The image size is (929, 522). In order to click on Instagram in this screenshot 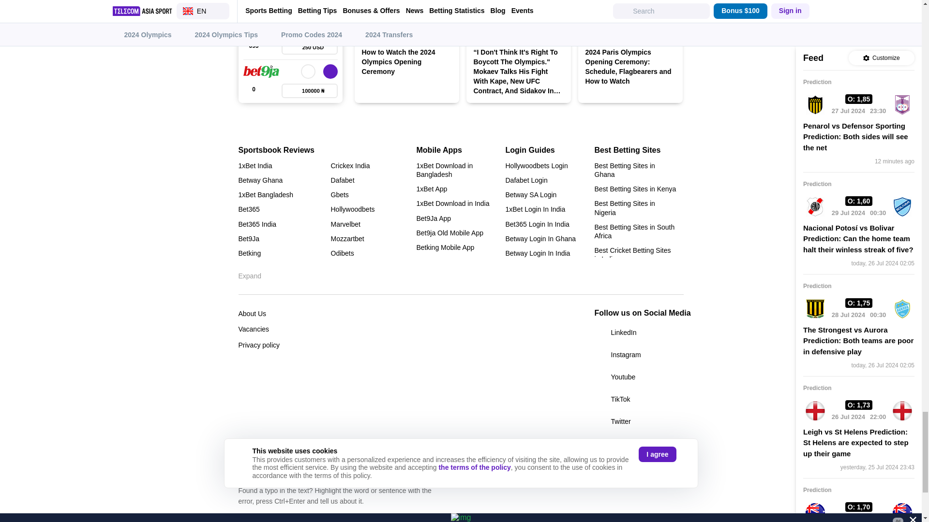, I will do `click(639, 355)`.